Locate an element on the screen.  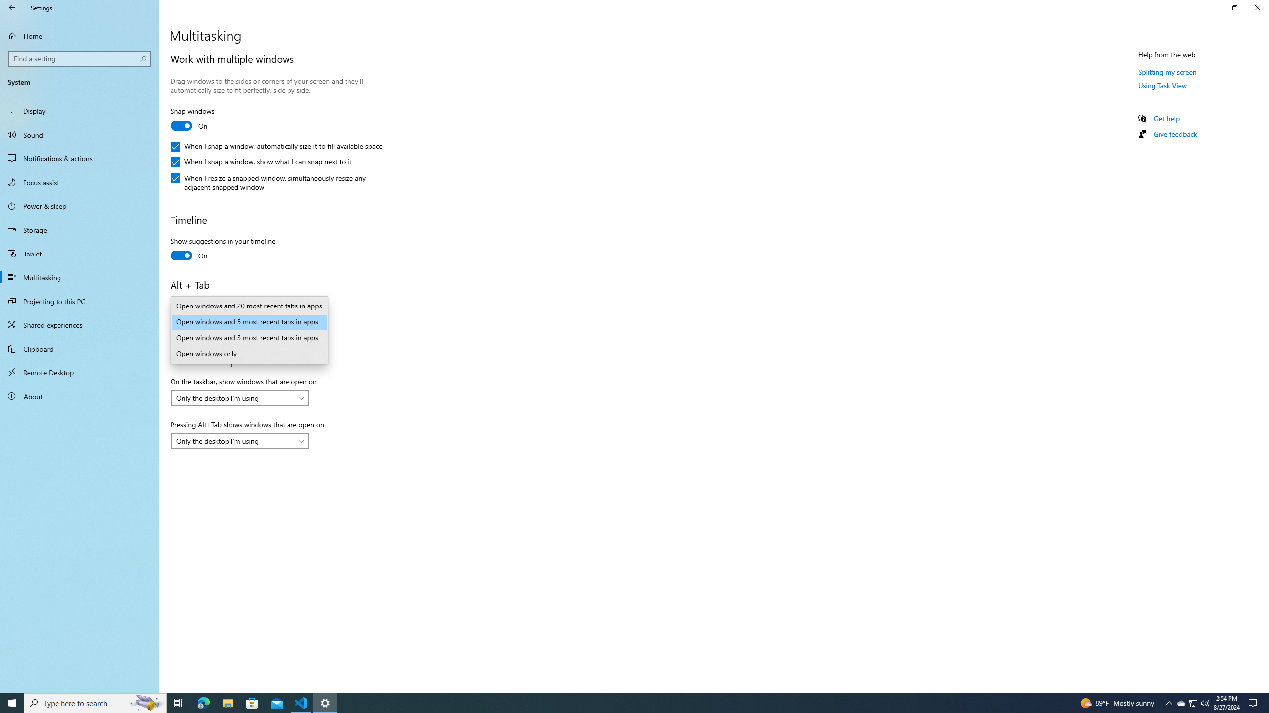
File Explorer is located at coordinates (228, 703).